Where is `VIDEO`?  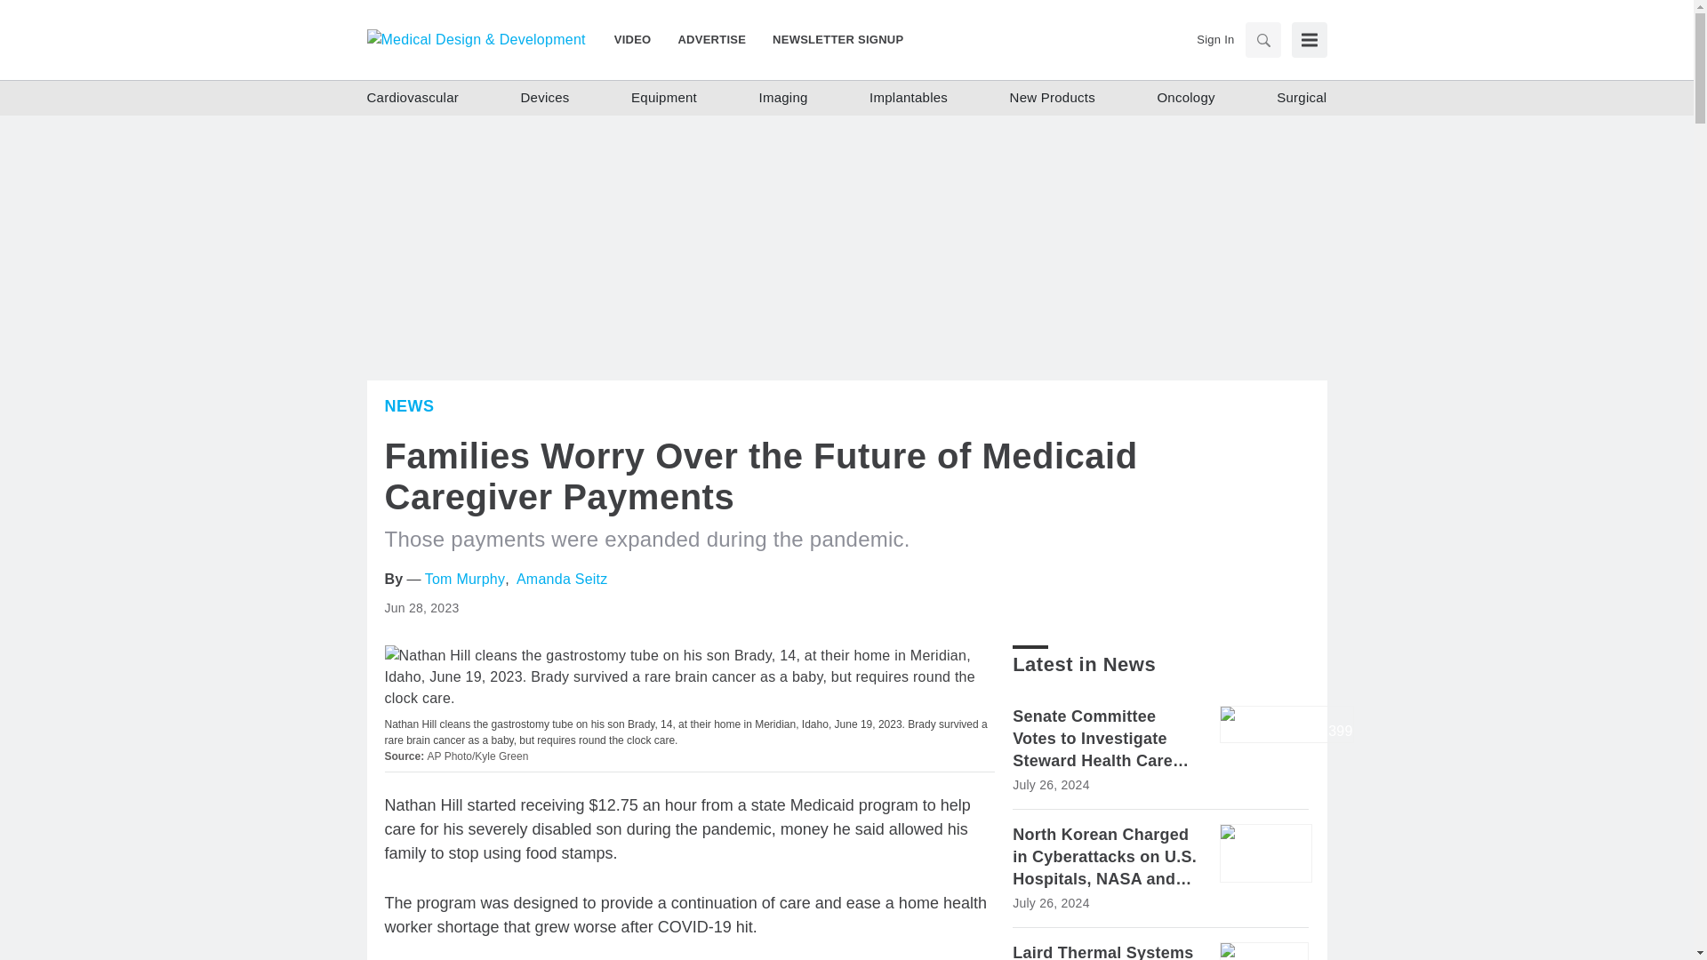 VIDEO is located at coordinates (640, 39).